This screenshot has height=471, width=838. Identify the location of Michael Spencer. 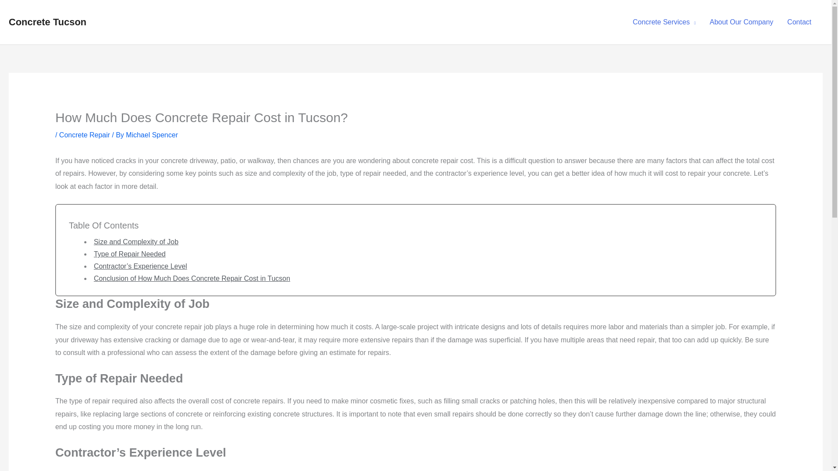
(152, 135).